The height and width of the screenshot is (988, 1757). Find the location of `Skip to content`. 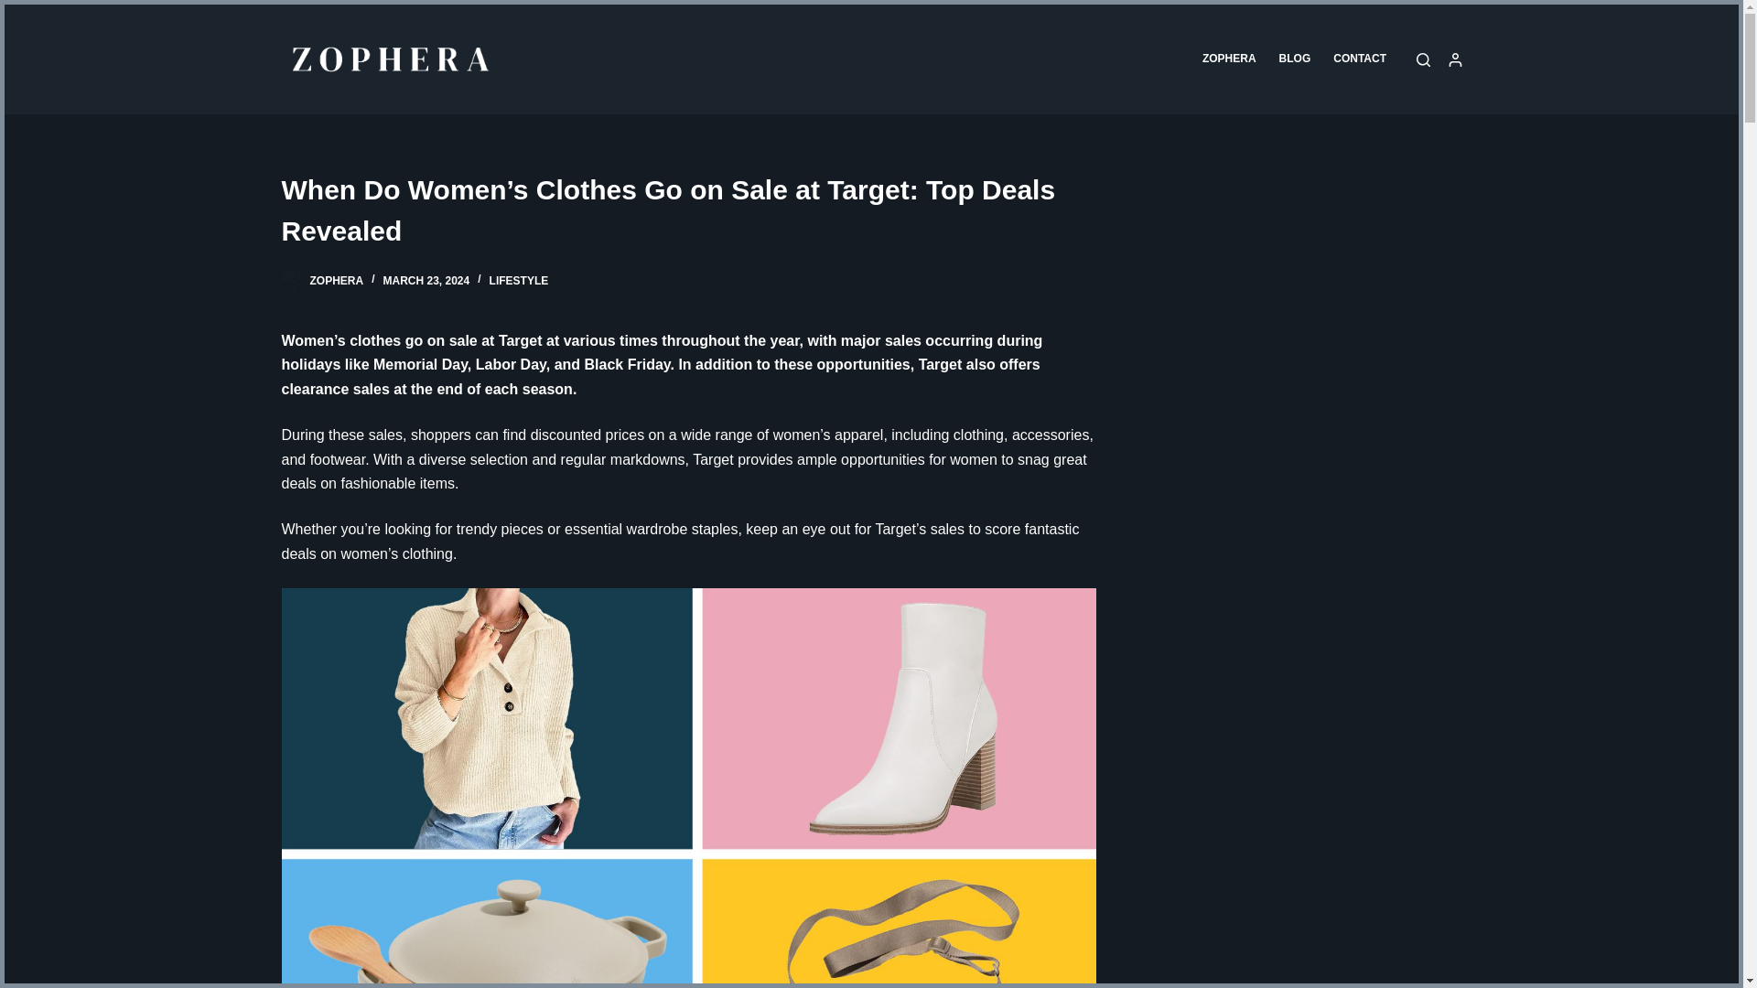

Skip to content is located at coordinates (18, 9).